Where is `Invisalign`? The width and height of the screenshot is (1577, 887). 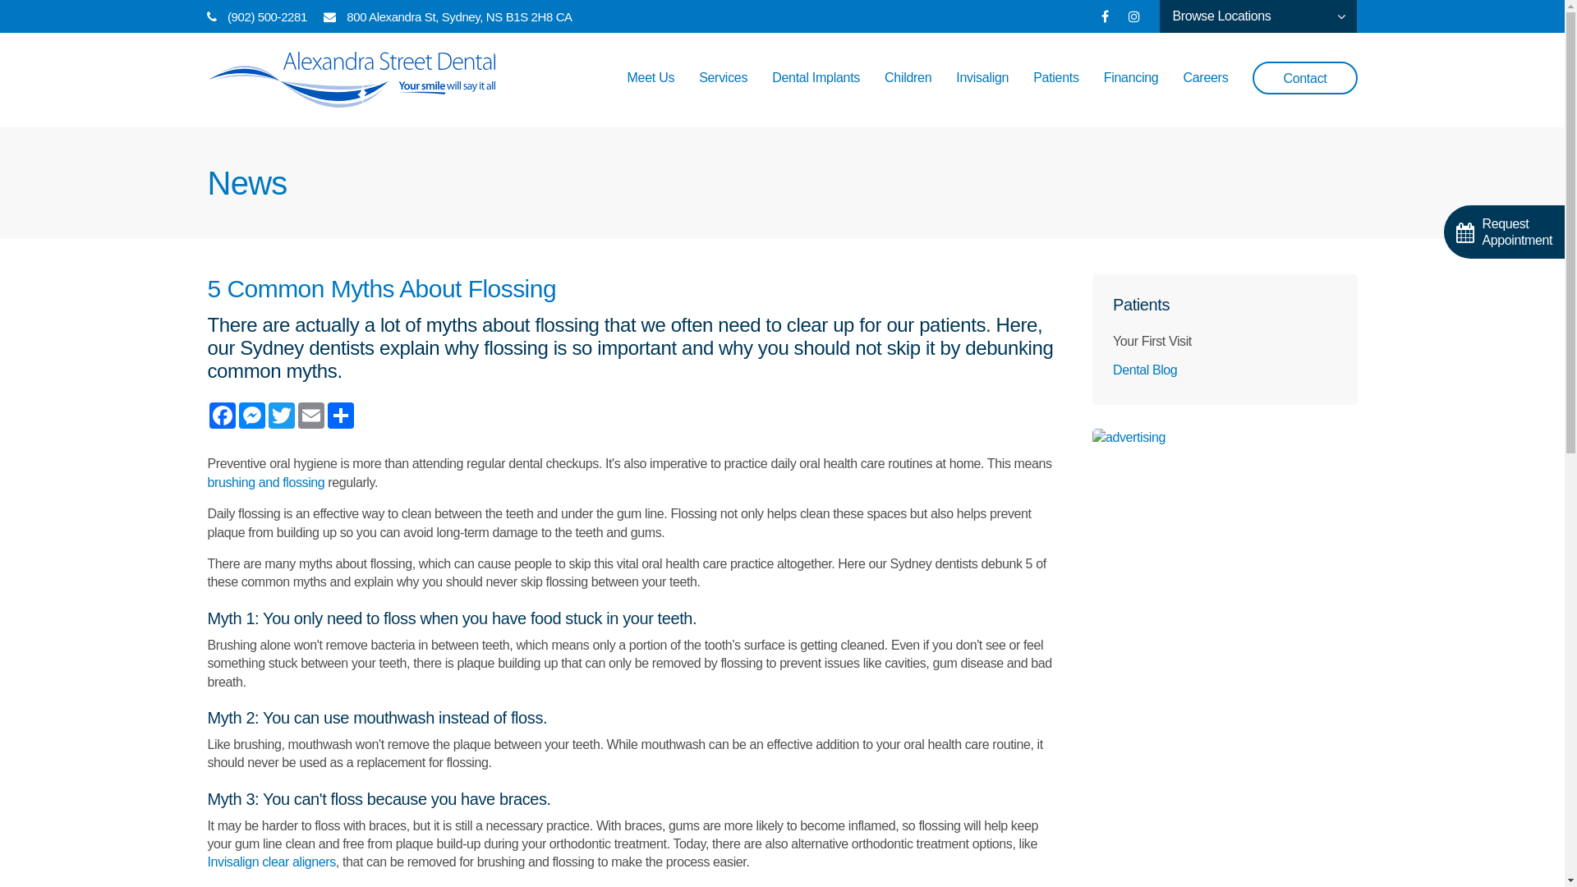 Invisalign is located at coordinates (982, 94).